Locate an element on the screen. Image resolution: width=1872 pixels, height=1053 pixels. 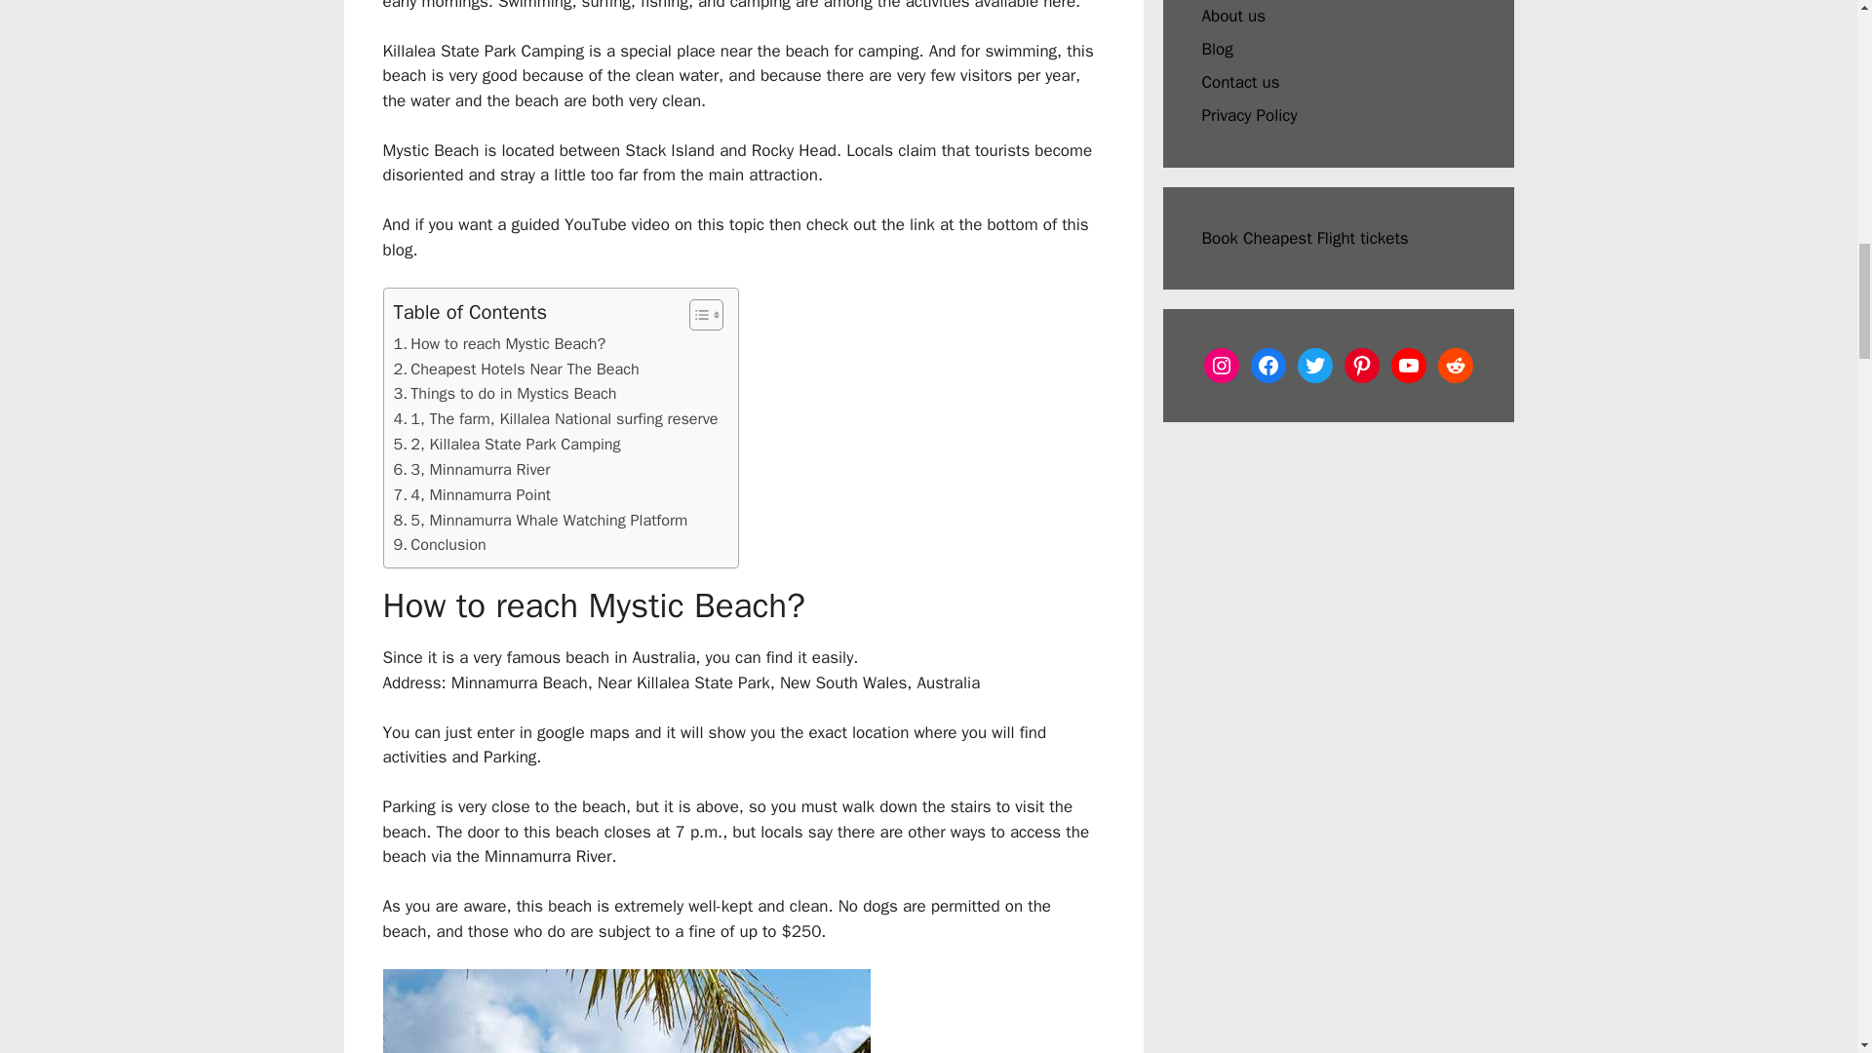
Things to do in Mystics Beach is located at coordinates (505, 393).